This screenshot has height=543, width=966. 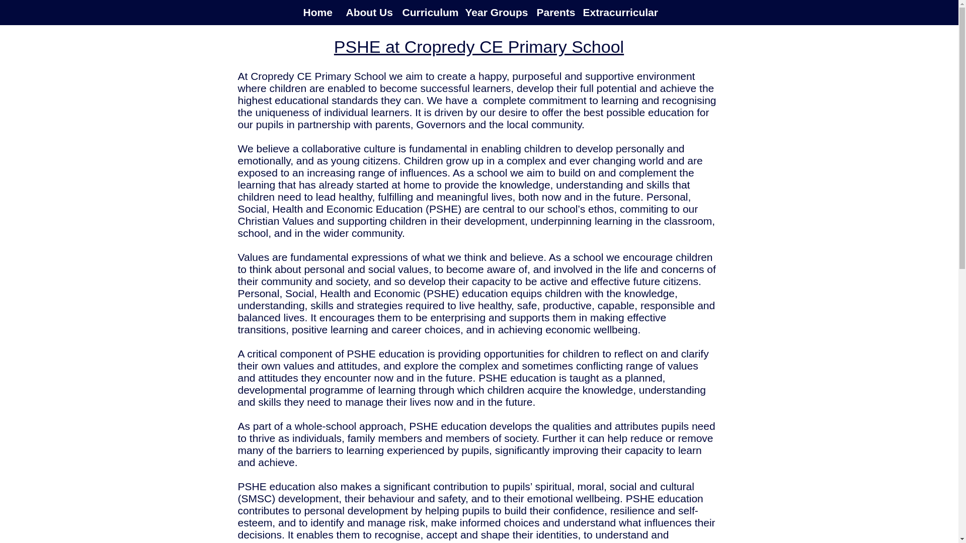 I want to click on Year Groups, so click(x=493, y=12).